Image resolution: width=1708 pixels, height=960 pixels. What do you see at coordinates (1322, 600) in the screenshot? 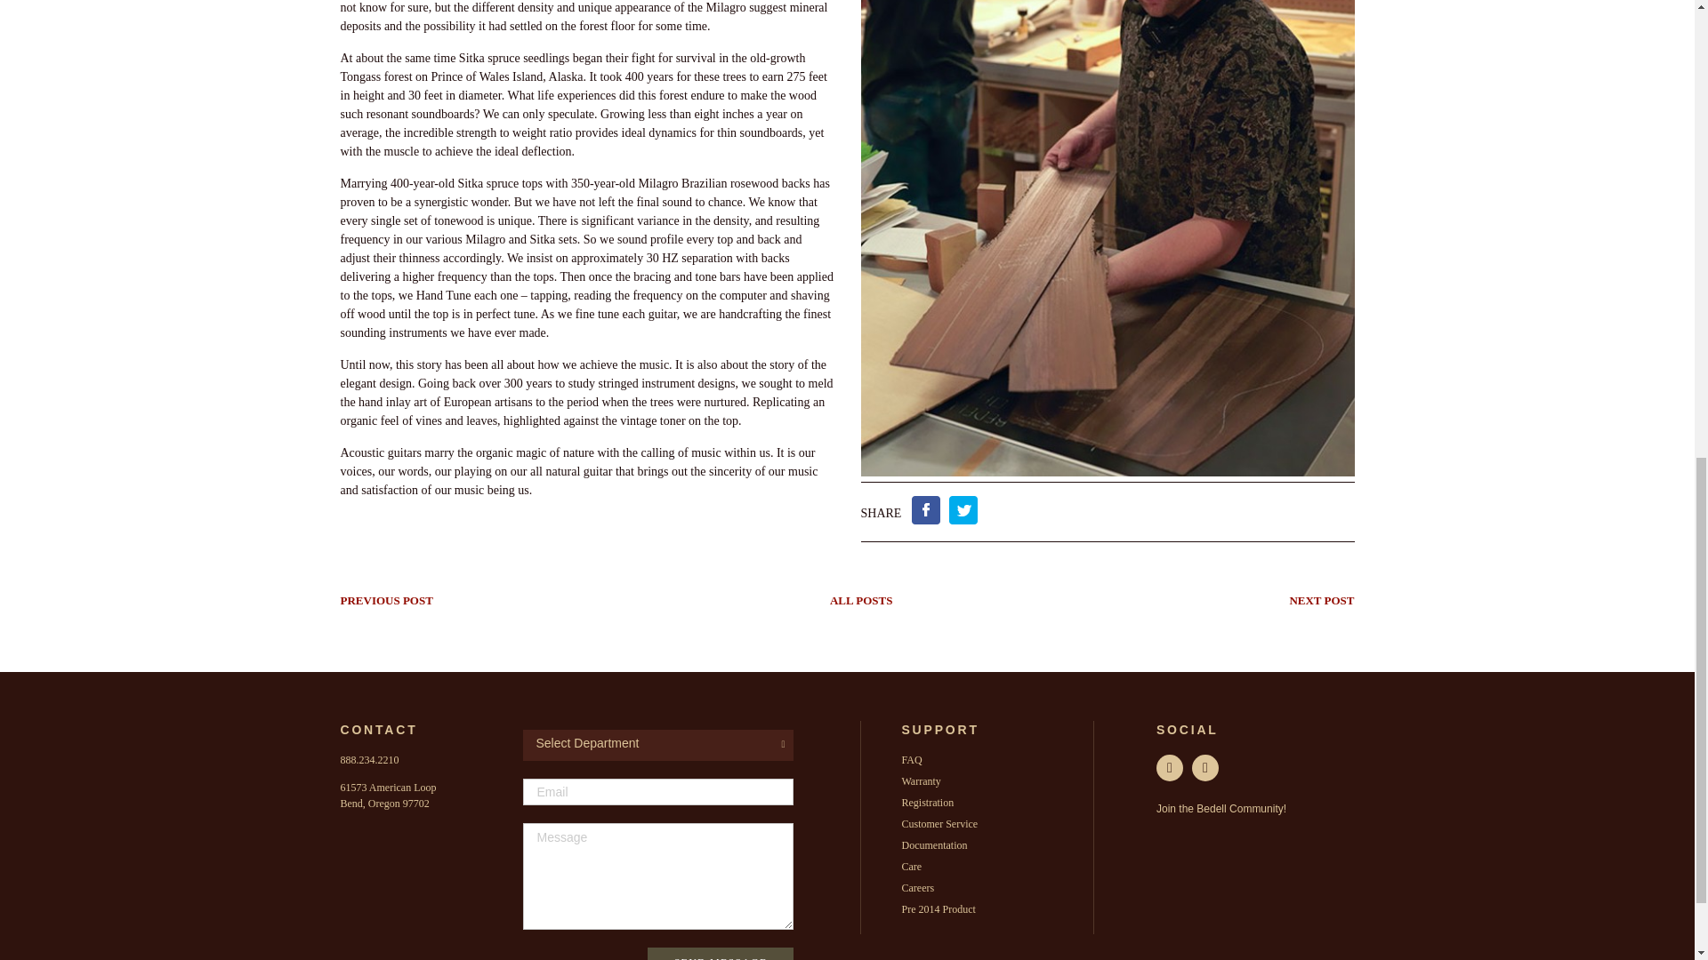
I see `NEXT POST` at bounding box center [1322, 600].